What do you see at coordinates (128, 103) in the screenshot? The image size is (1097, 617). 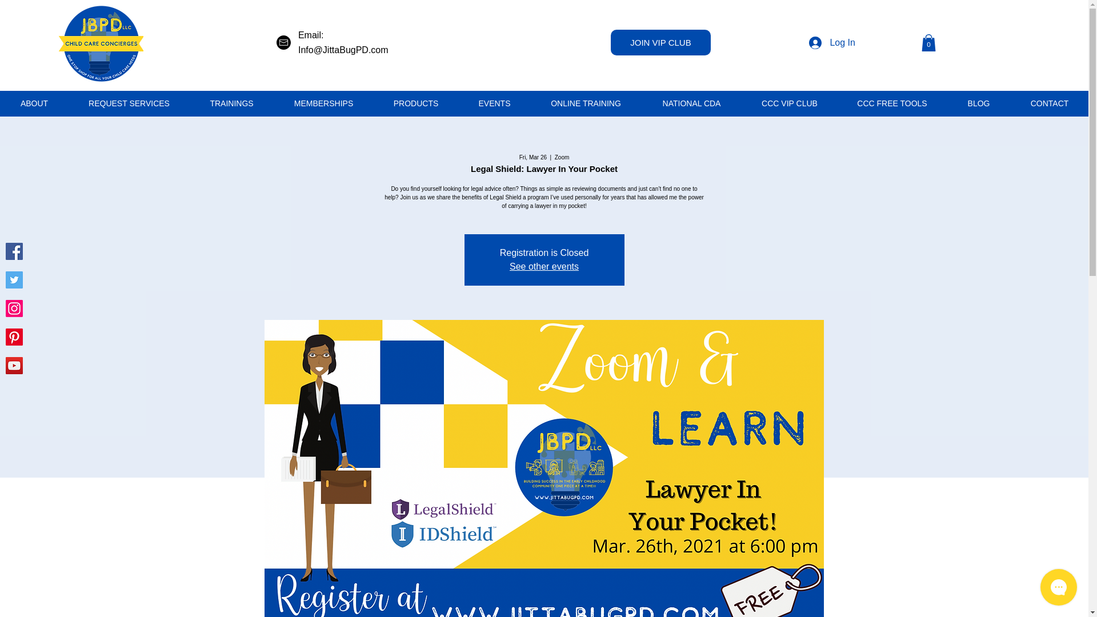 I see `REQUEST SERVICES` at bounding box center [128, 103].